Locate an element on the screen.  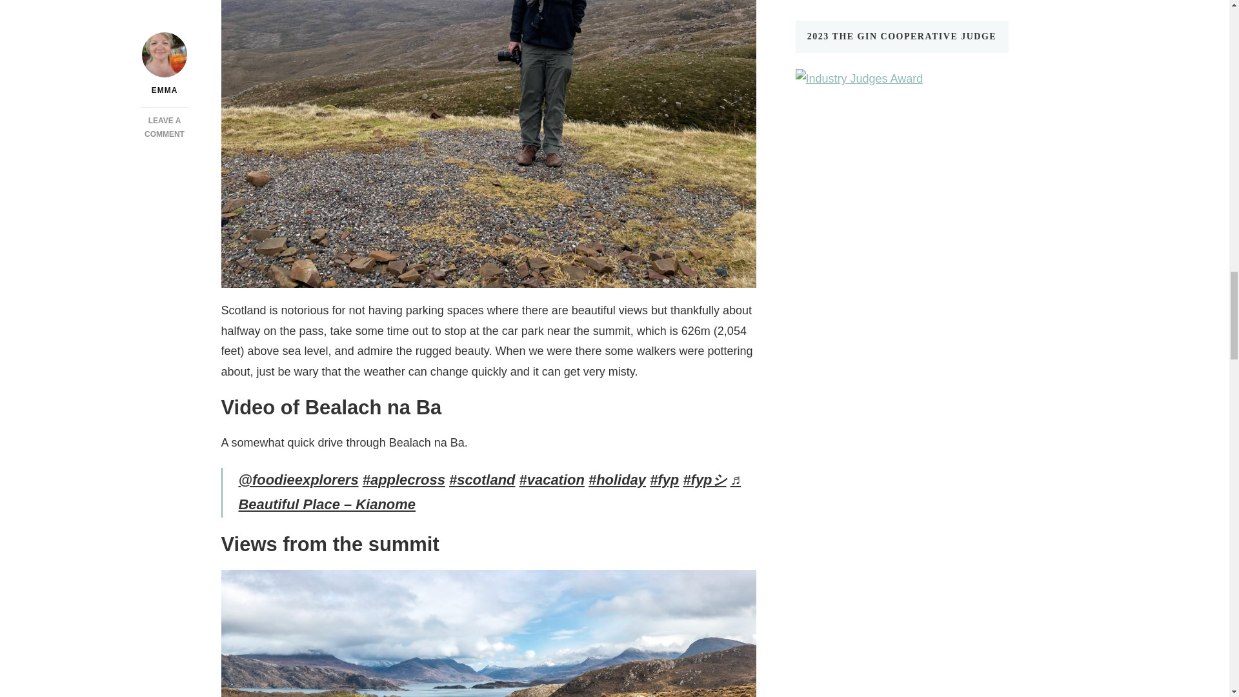
scotland is located at coordinates (481, 480).